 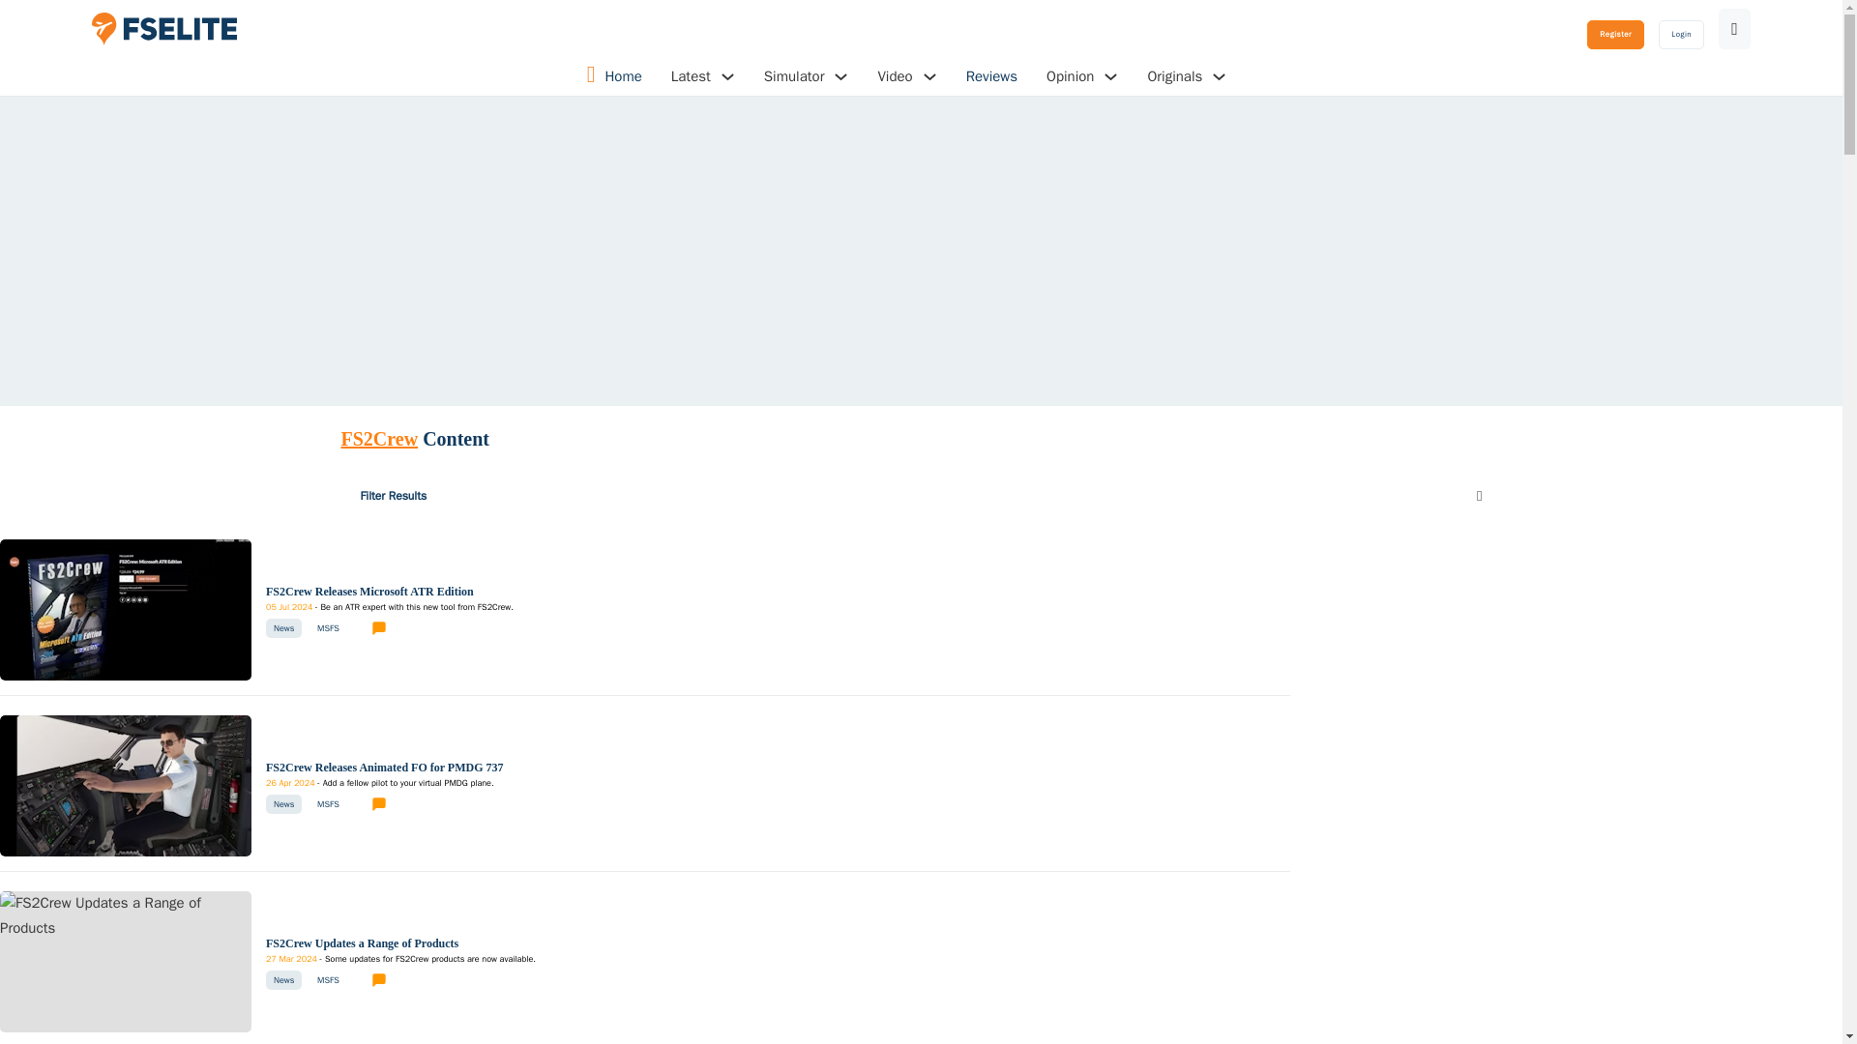 What do you see at coordinates (623, 77) in the screenshot?
I see `Home` at bounding box center [623, 77].